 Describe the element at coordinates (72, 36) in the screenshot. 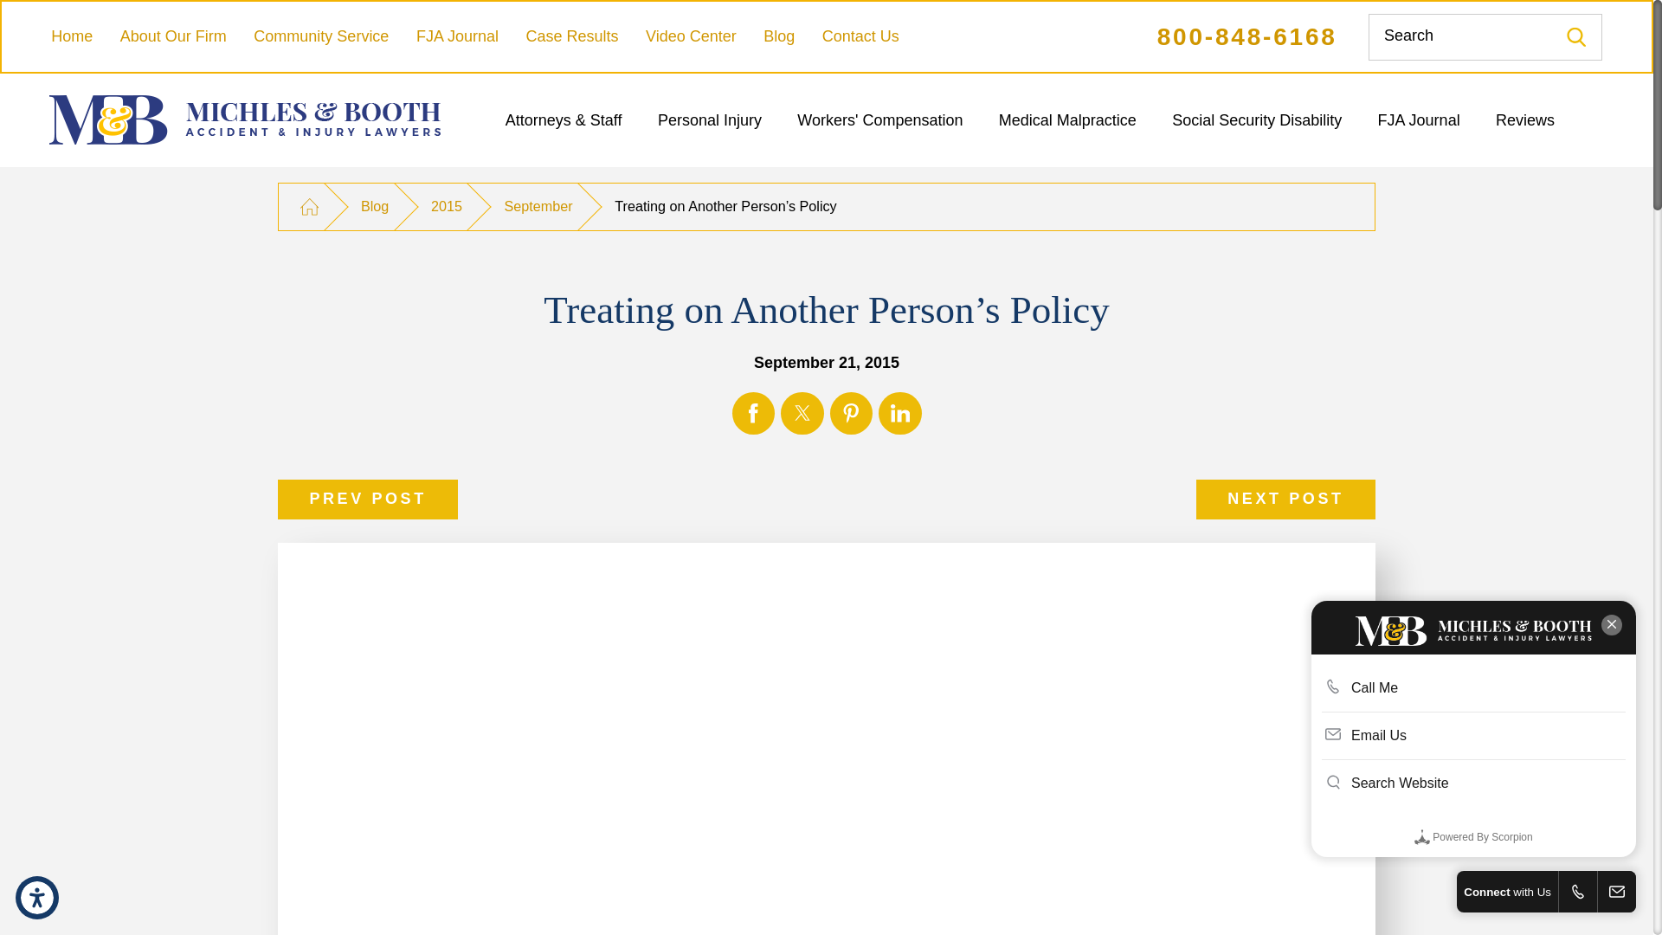

I see `Home` at that location.